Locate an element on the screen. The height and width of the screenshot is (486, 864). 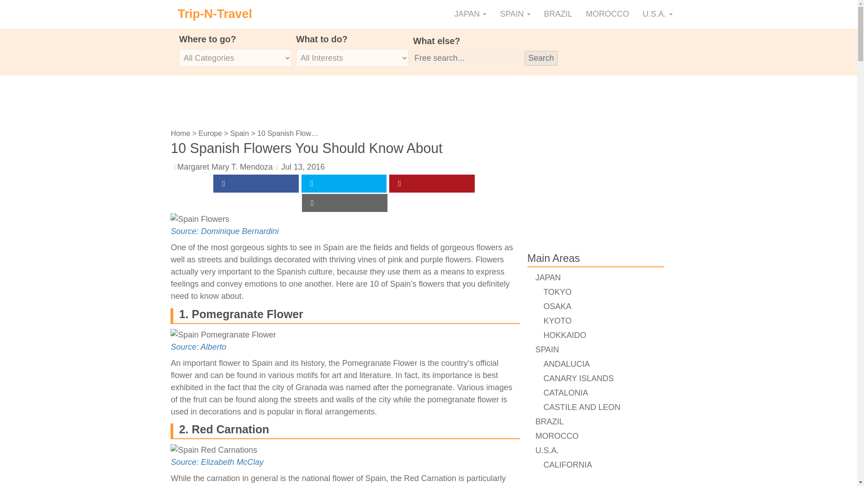
Europe is located at coordinates (210, 133).